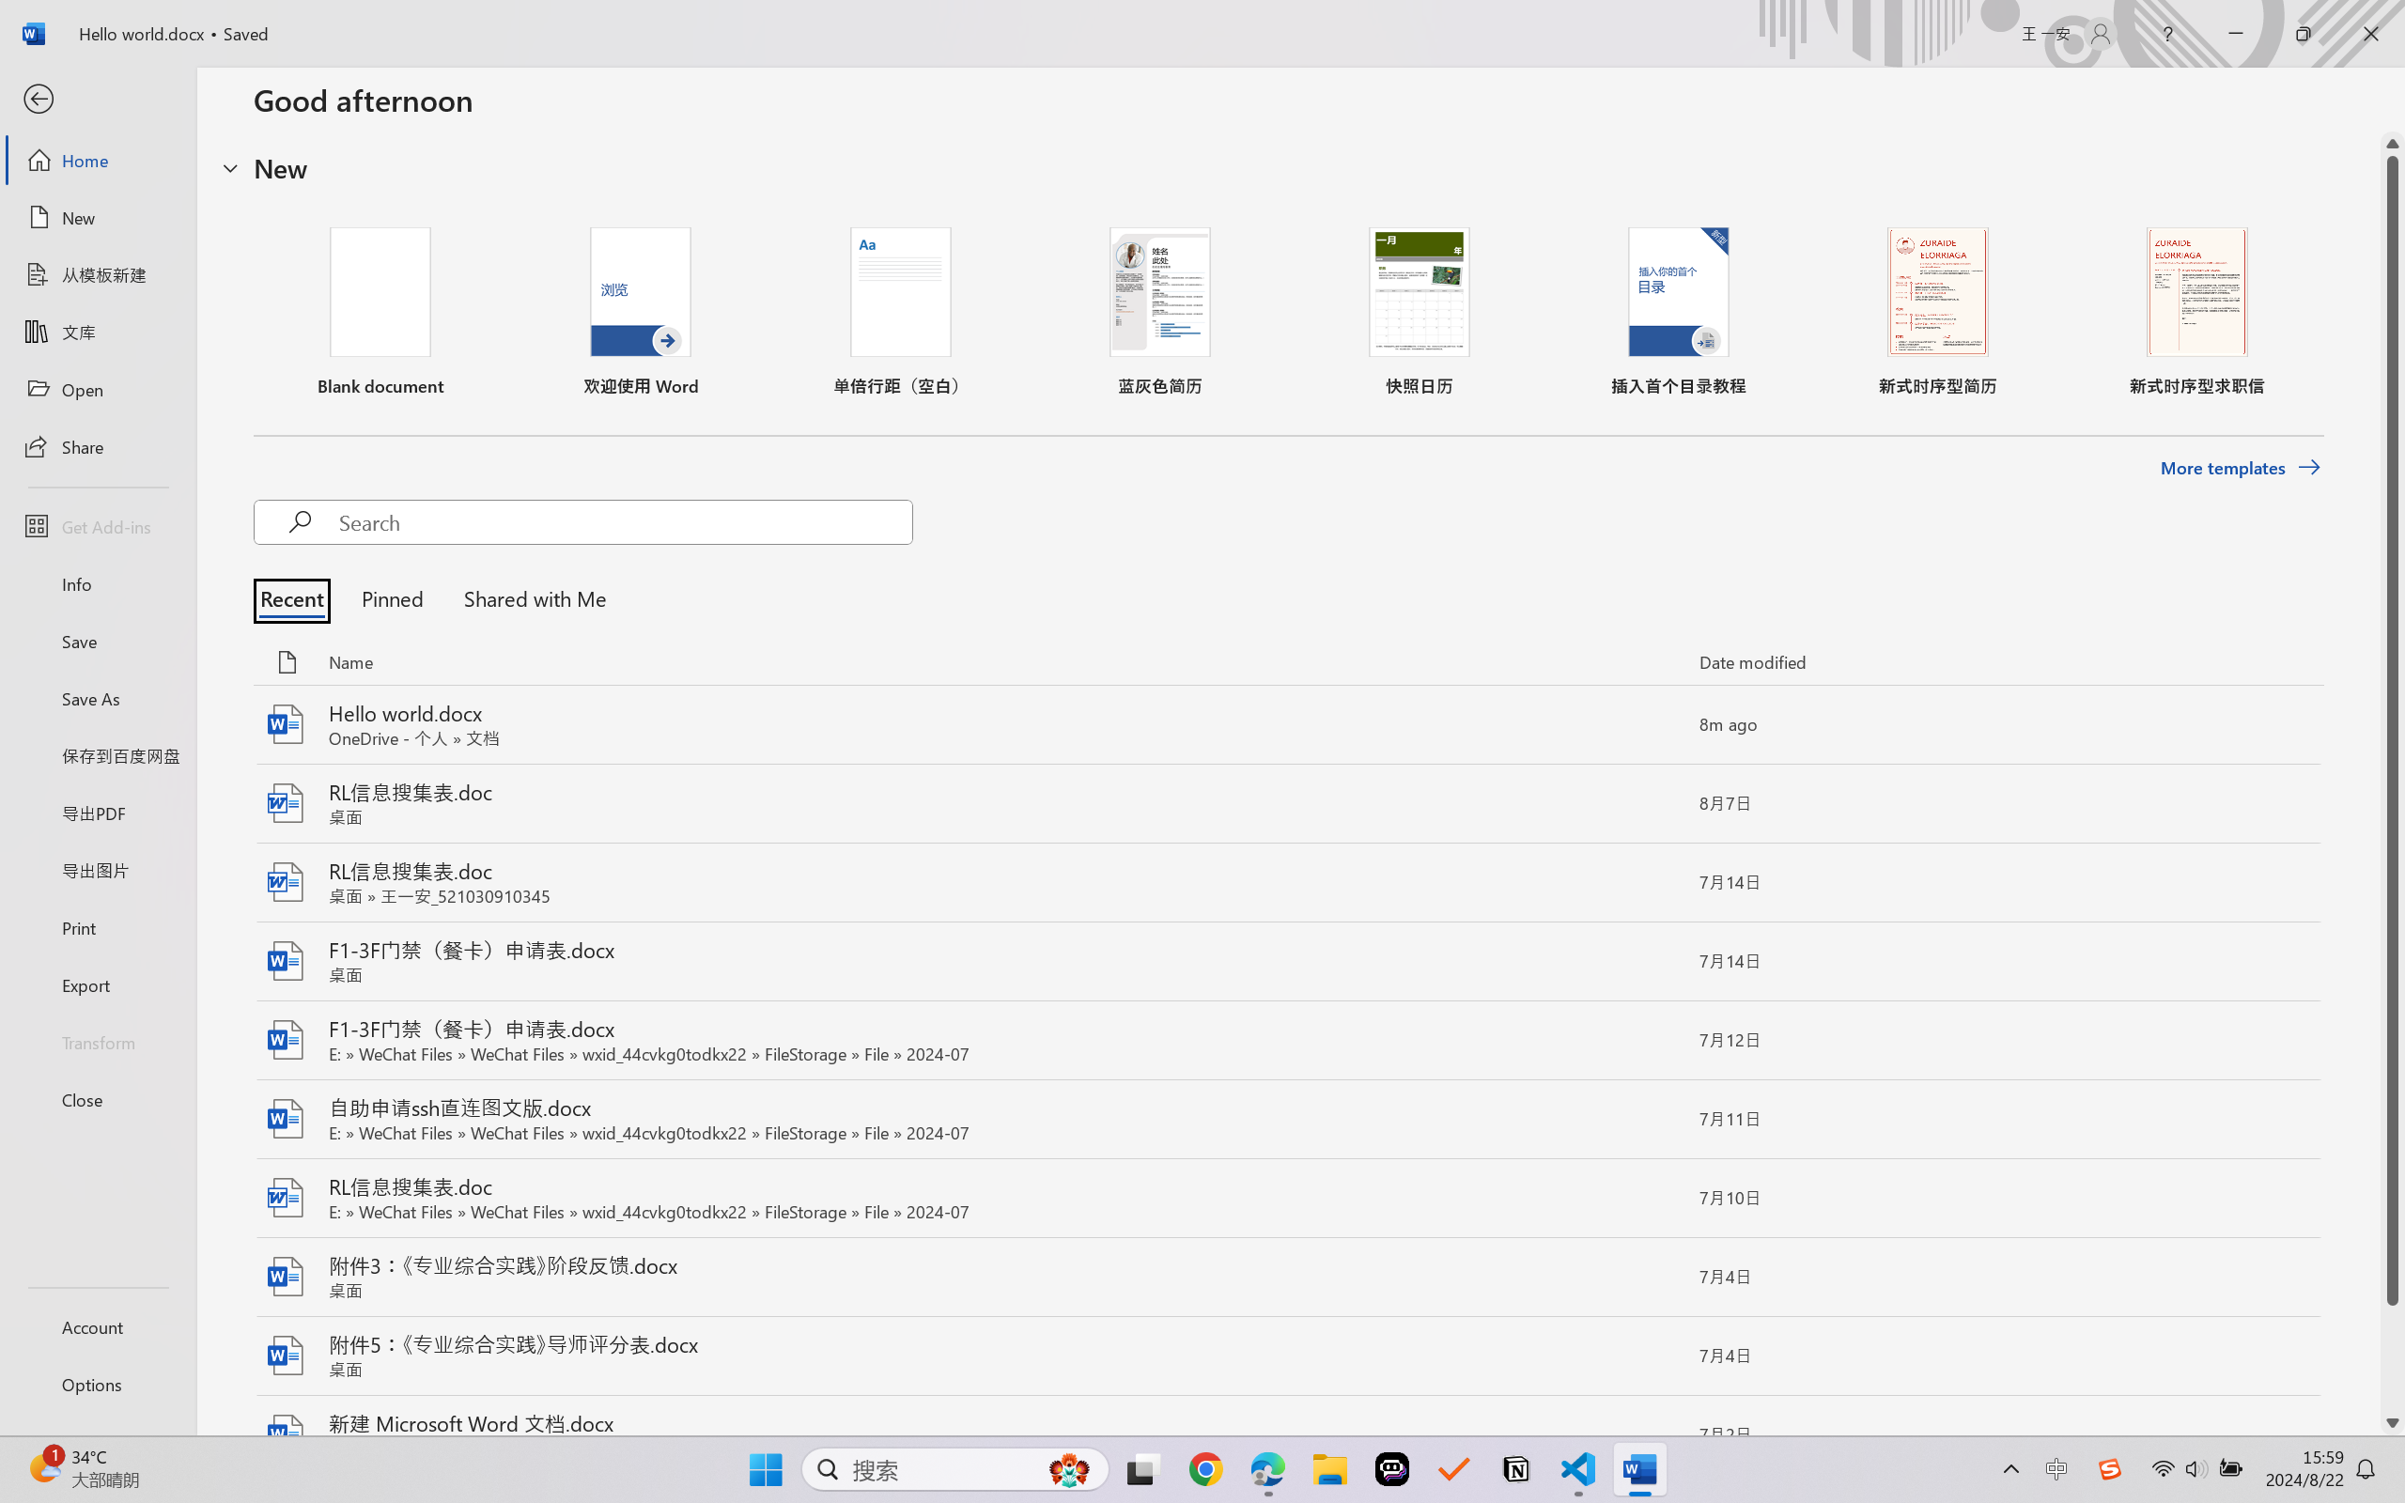 The image size is (2405, 1503). I want to click on Share, so click(98, 445).